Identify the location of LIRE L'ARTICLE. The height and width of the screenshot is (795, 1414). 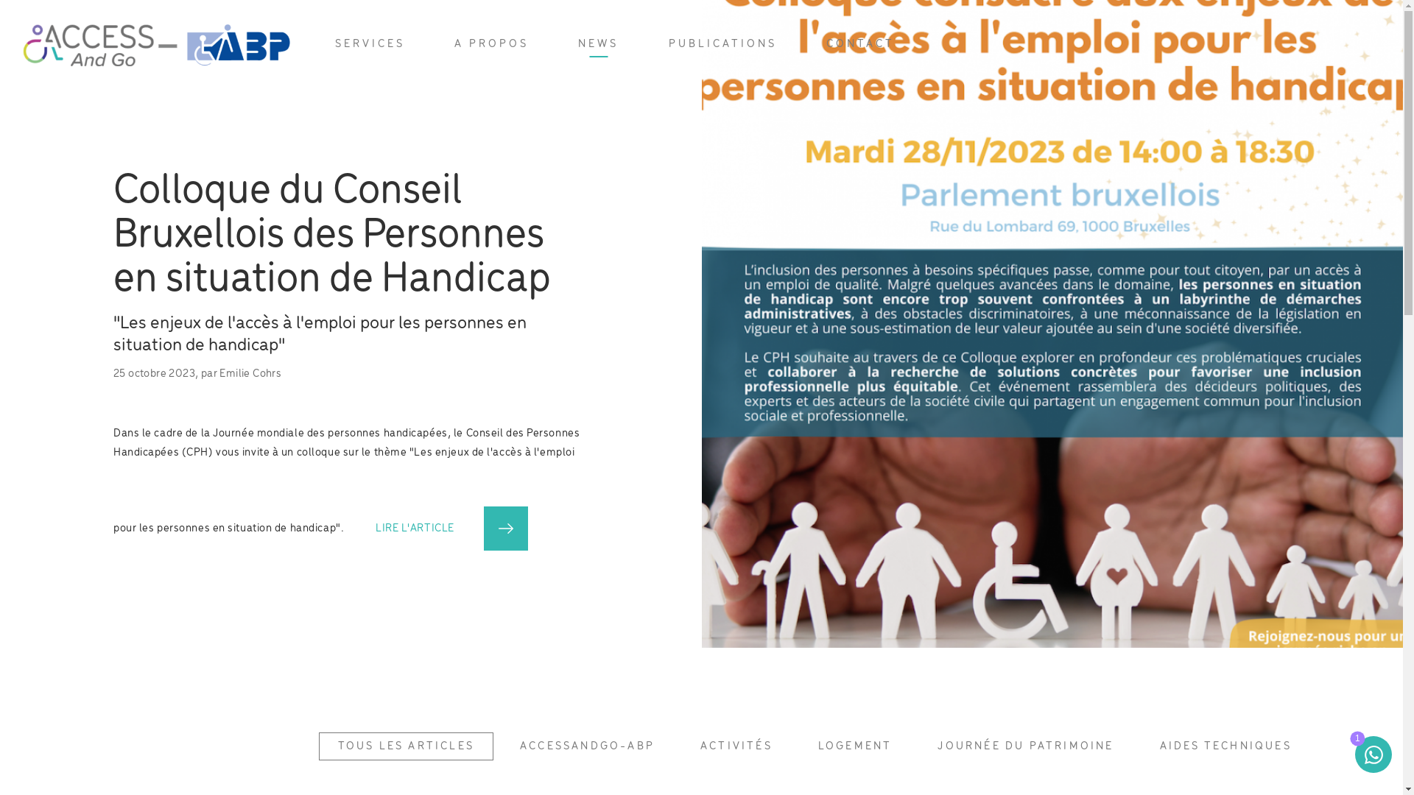
(437, 529).